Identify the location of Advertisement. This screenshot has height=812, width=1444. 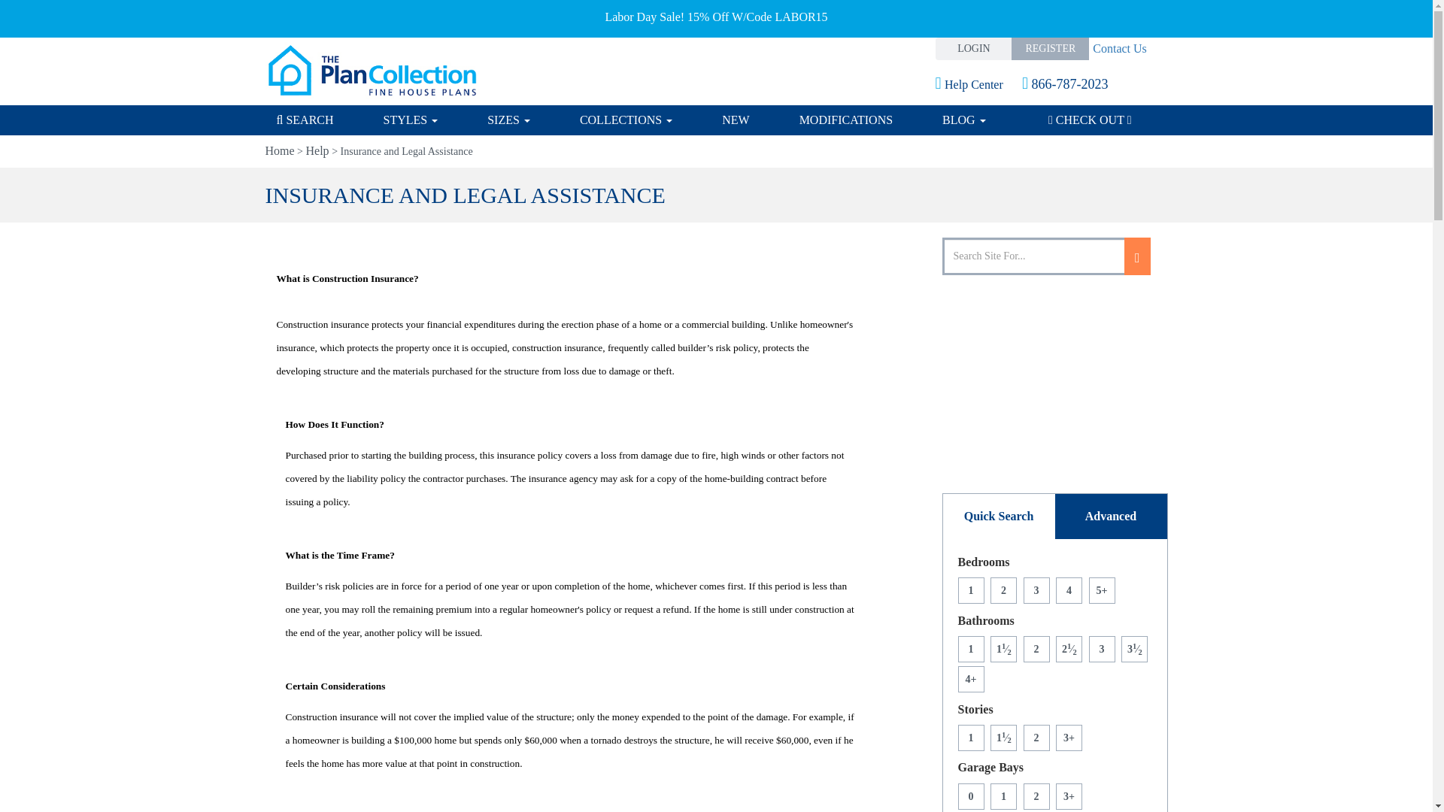
(1054, 376).